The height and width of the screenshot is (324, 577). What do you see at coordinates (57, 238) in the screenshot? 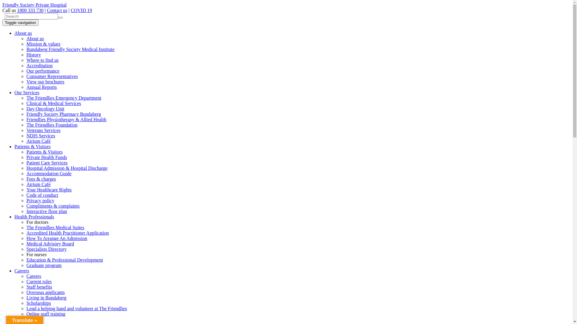
I see `How To Arrange An Admission` at bounding box center [57, 238].